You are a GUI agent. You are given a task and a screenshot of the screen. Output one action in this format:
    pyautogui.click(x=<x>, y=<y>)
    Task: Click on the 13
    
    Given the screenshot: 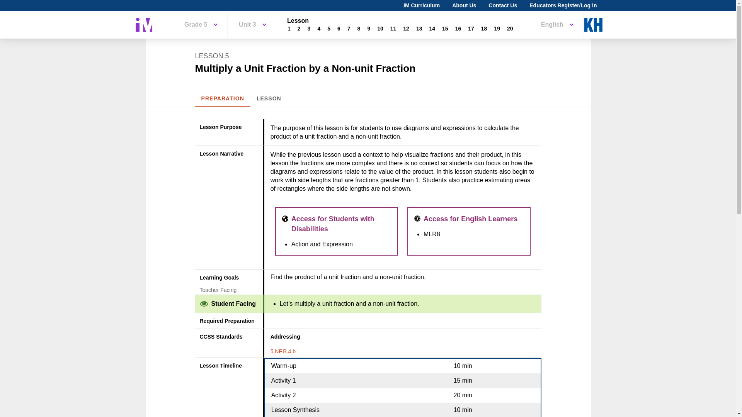 What is the action you would take?
    pyautogui.click(x=419, y=29)
    